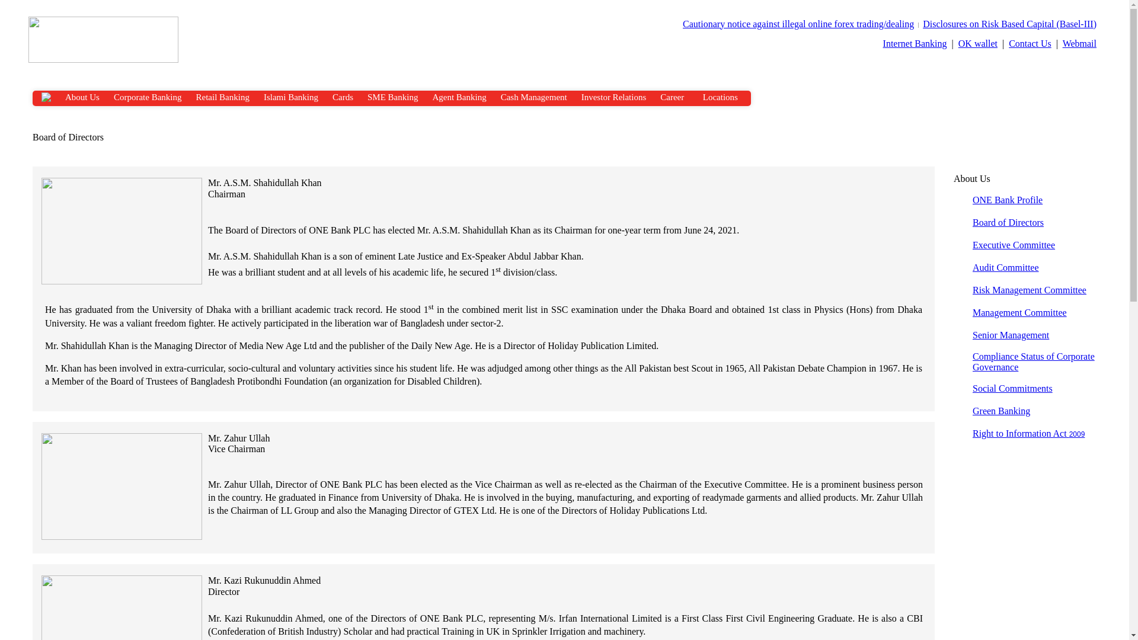 This screenshot has width=1138, height=640. Describe the element at coordinates (614, 97) in the screenshot. I see `Investor Relations` at that location.